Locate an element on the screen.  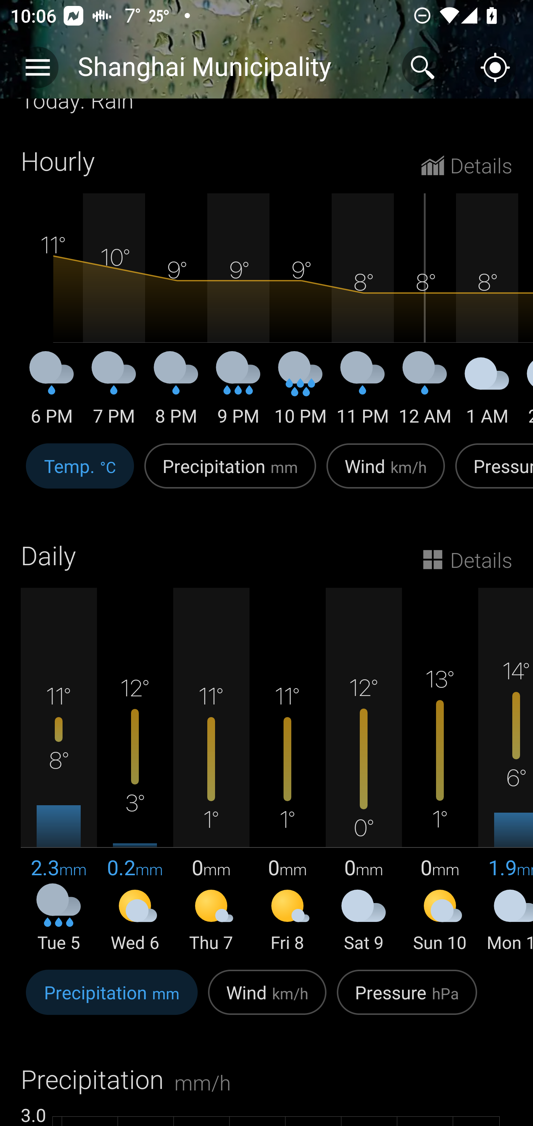
Pressure hPa is located at coordinates (407, 1000).